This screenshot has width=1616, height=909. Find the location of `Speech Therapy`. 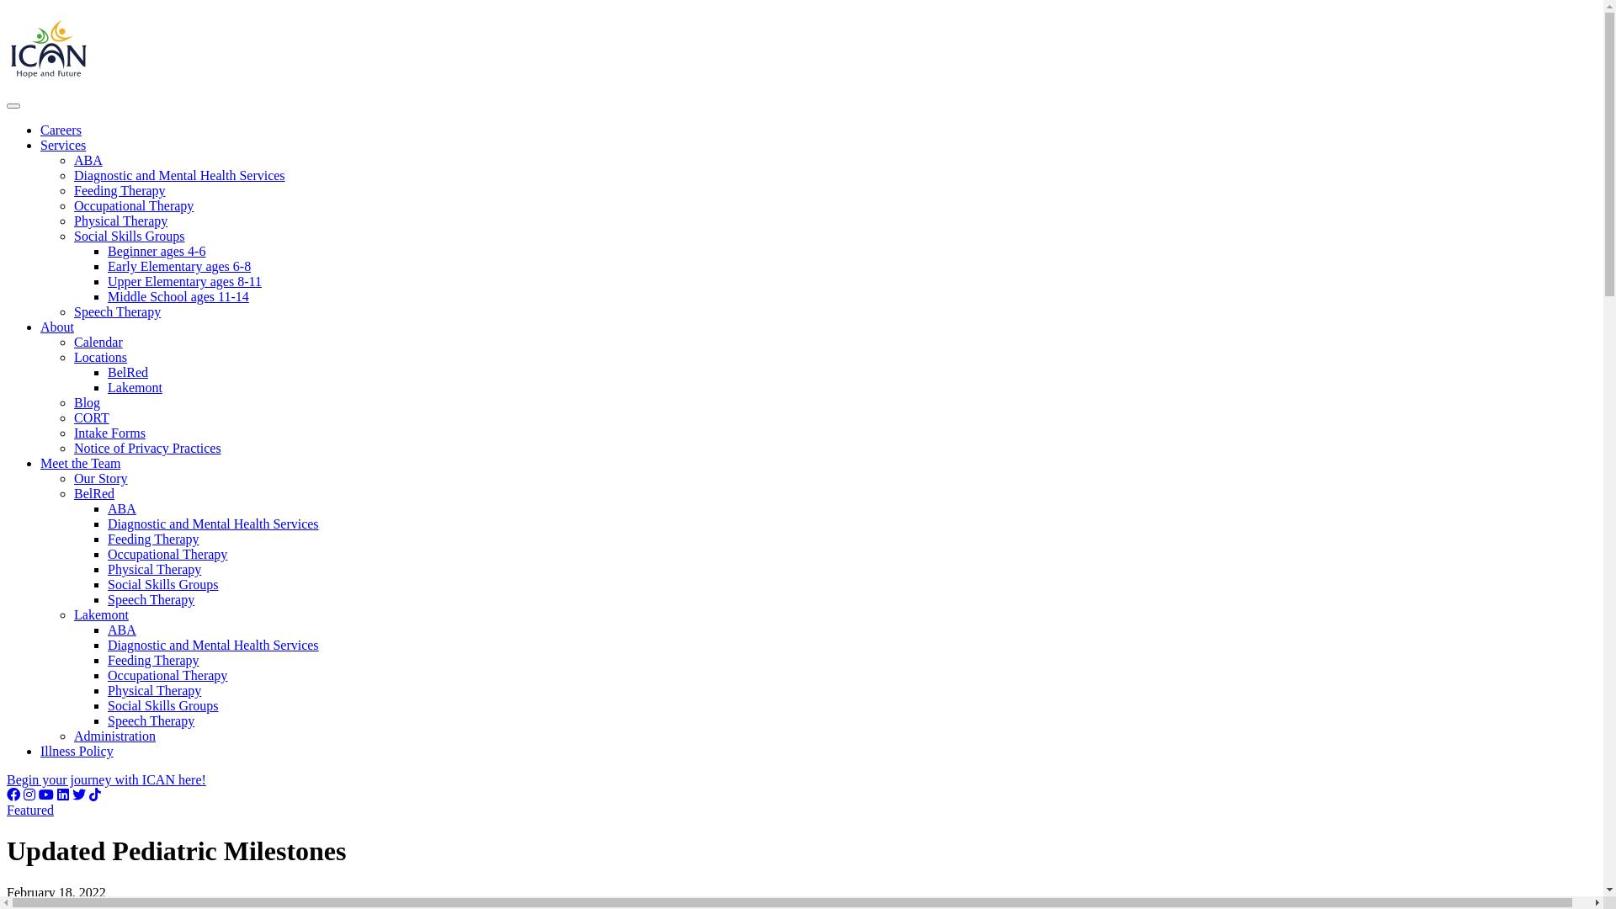

Speech Therapy is located at coordinates (151, 720).